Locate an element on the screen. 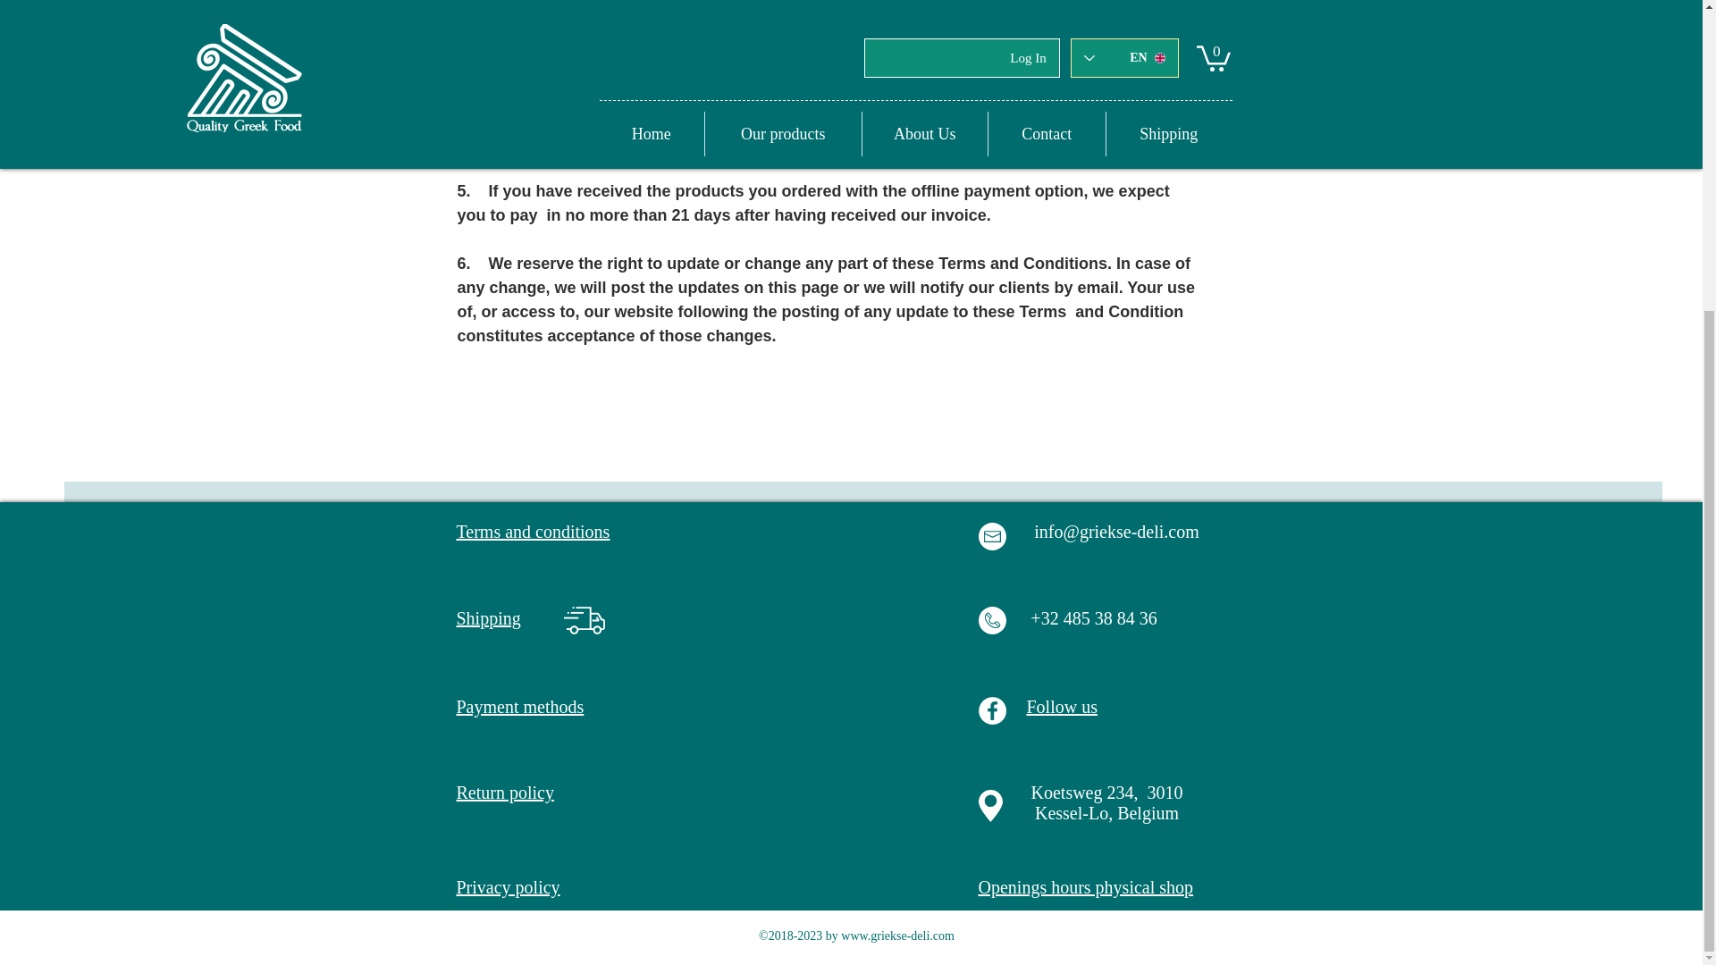  Terms and conditions is located at coordinates (533, 531).